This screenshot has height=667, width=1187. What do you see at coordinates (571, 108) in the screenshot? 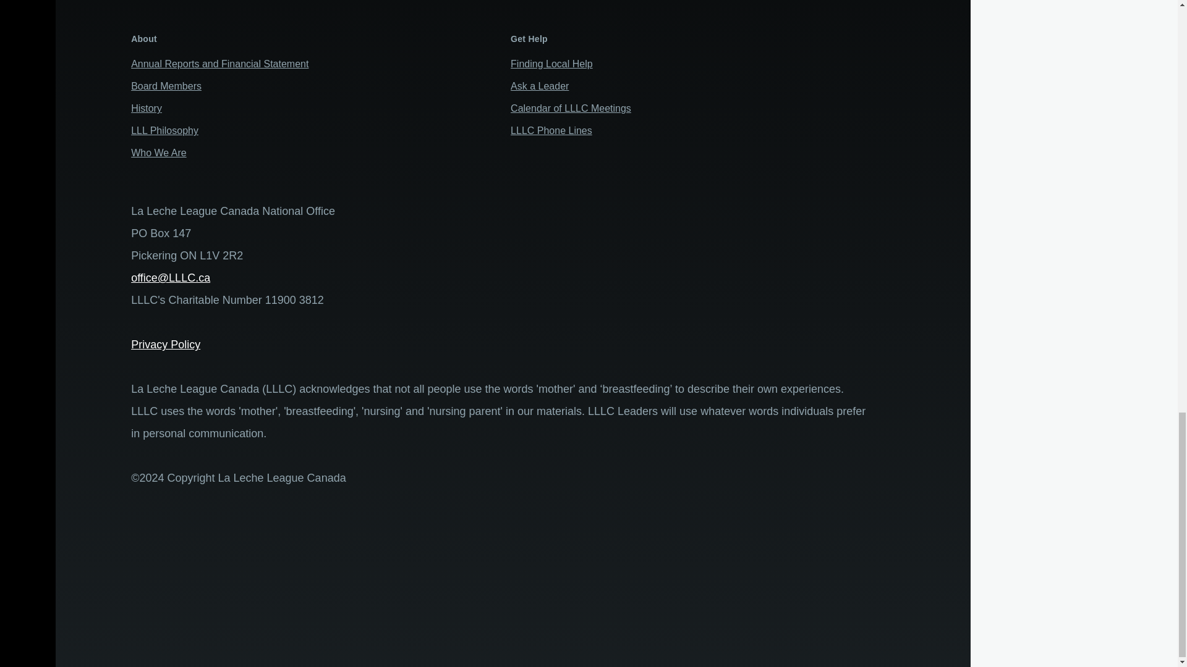
I see `Virtual Meetings Calendar` at bounding box center [571, 108].